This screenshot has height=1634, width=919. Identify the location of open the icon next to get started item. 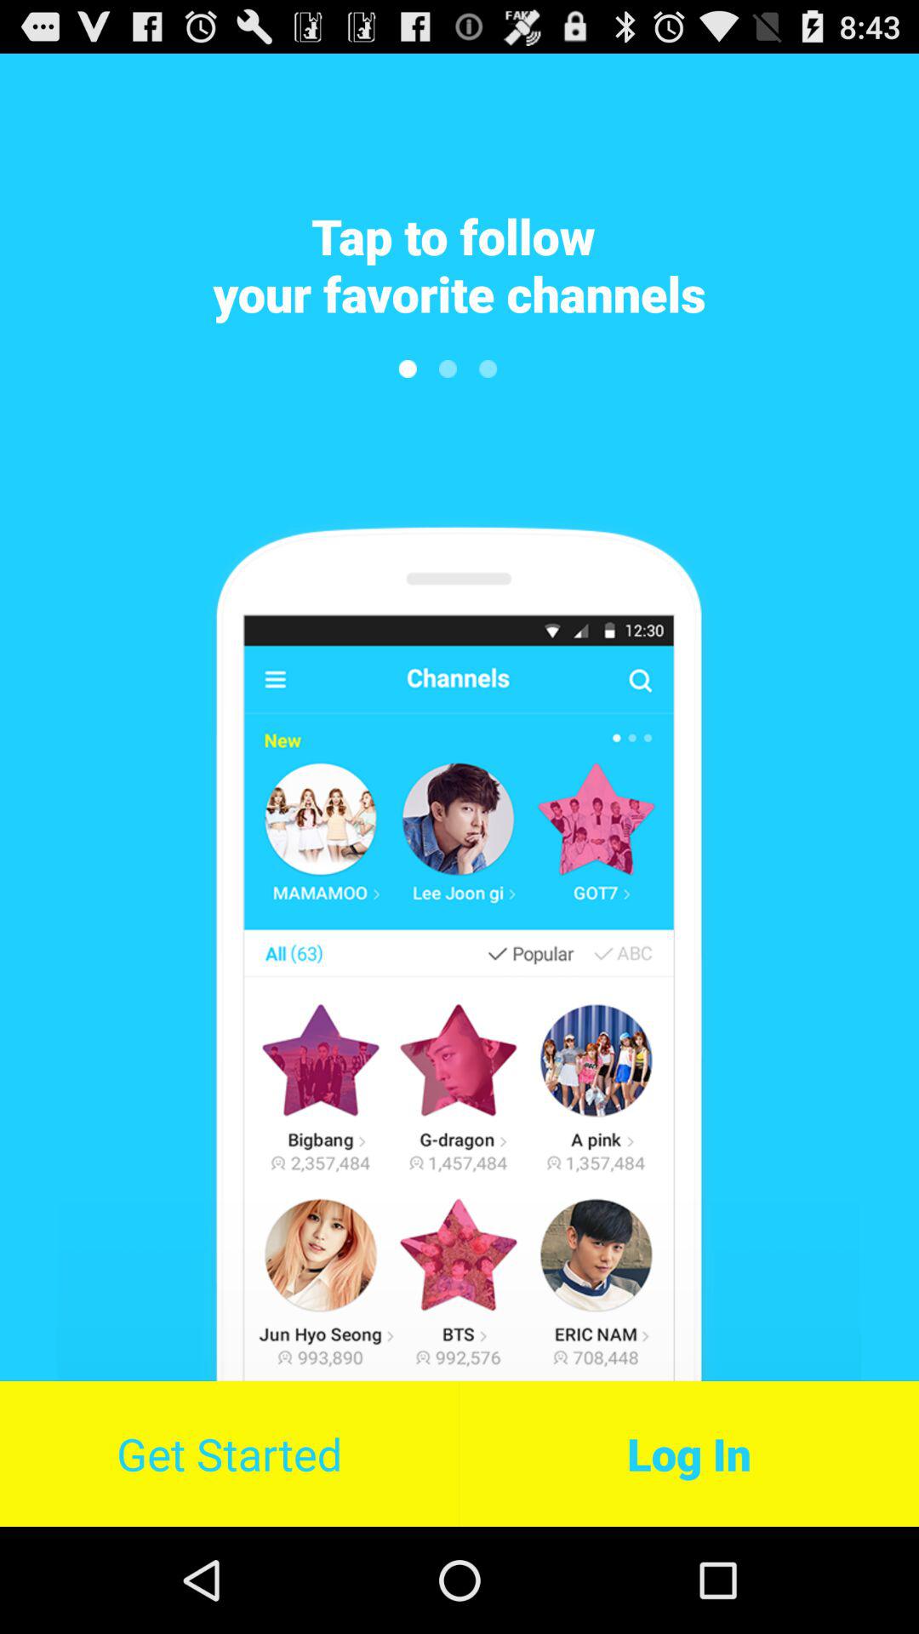
(689, 1454).